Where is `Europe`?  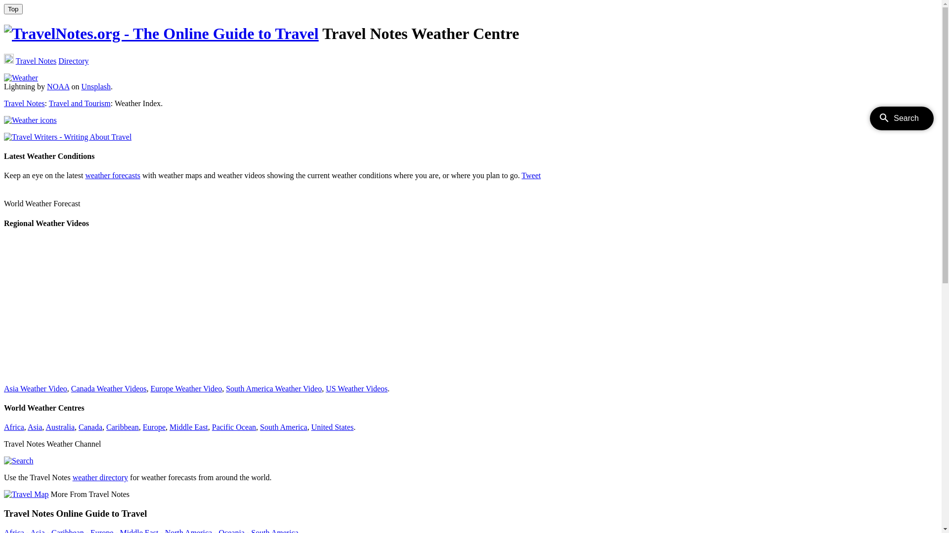 Europe is located at coordinates (154, 427).